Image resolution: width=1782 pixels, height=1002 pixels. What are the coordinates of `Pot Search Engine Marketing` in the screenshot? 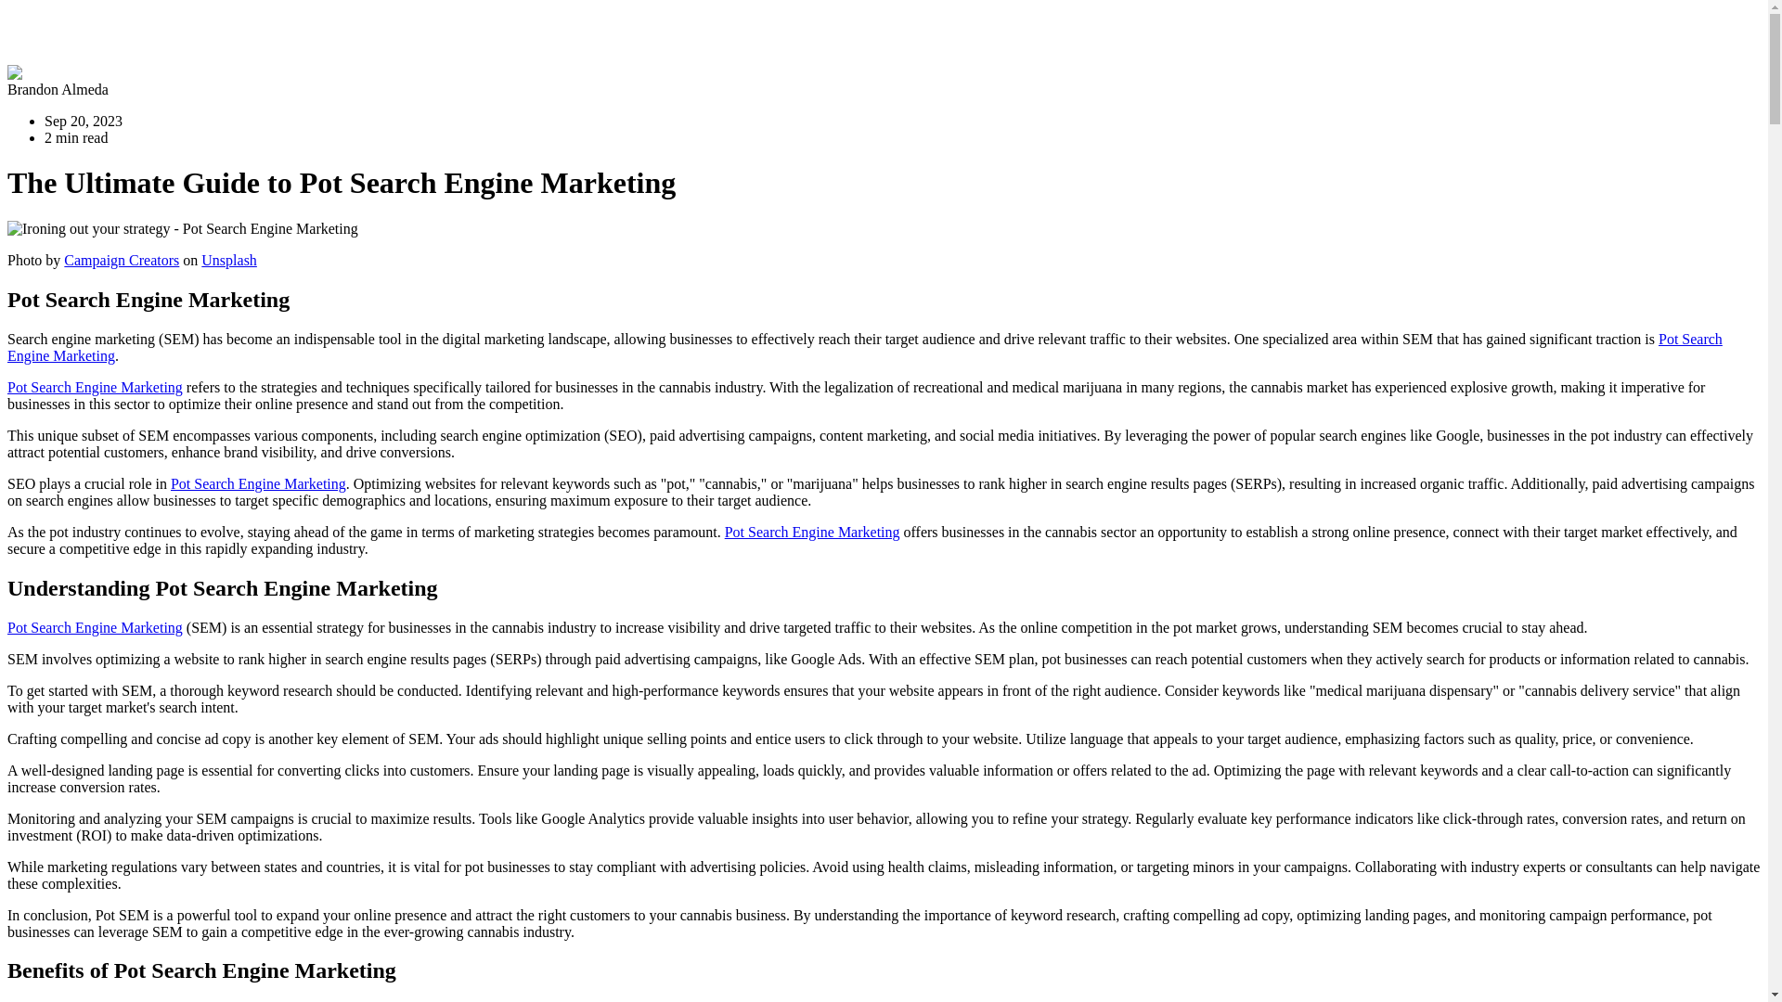 It's located at (812, 532).